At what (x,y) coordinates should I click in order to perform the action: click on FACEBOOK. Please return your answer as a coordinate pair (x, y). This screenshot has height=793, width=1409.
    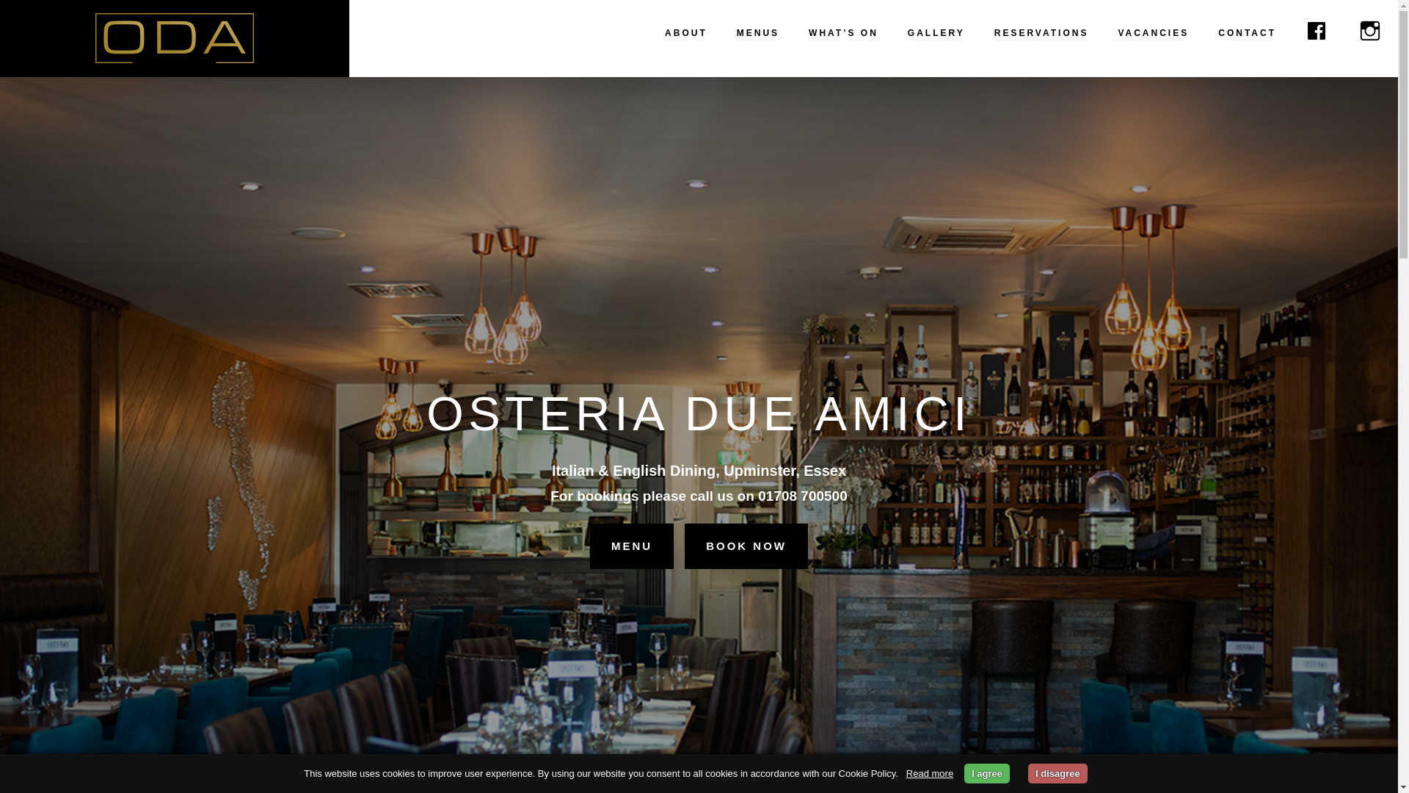
    Looking at the image, I should click on (1317, 33).